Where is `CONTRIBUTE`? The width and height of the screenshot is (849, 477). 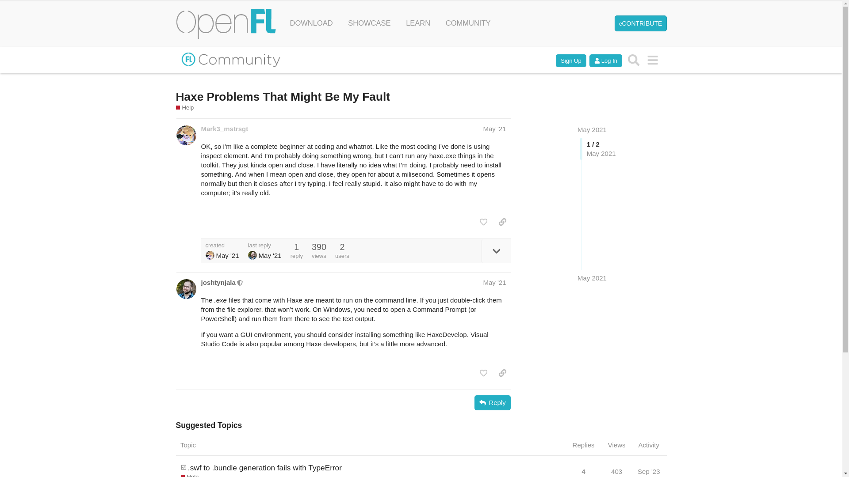 CONTRIBUTE is located at coordinates (640, 23).